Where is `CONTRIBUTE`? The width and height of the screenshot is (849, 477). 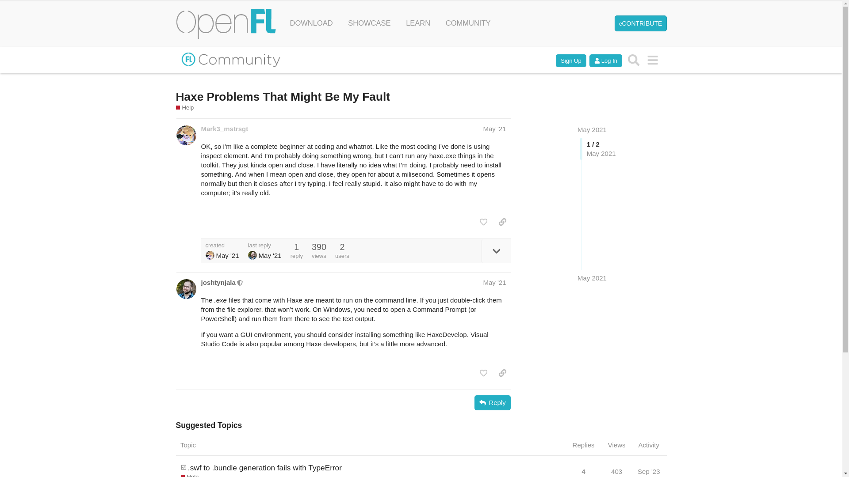 CONTRIBUTE is located at coordinates (640, 23).